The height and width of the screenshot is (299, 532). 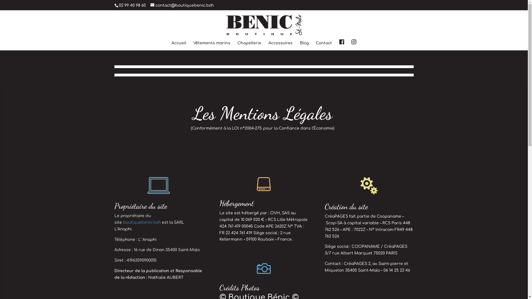 I want to click on Accueil, so click(x=179, y=46).